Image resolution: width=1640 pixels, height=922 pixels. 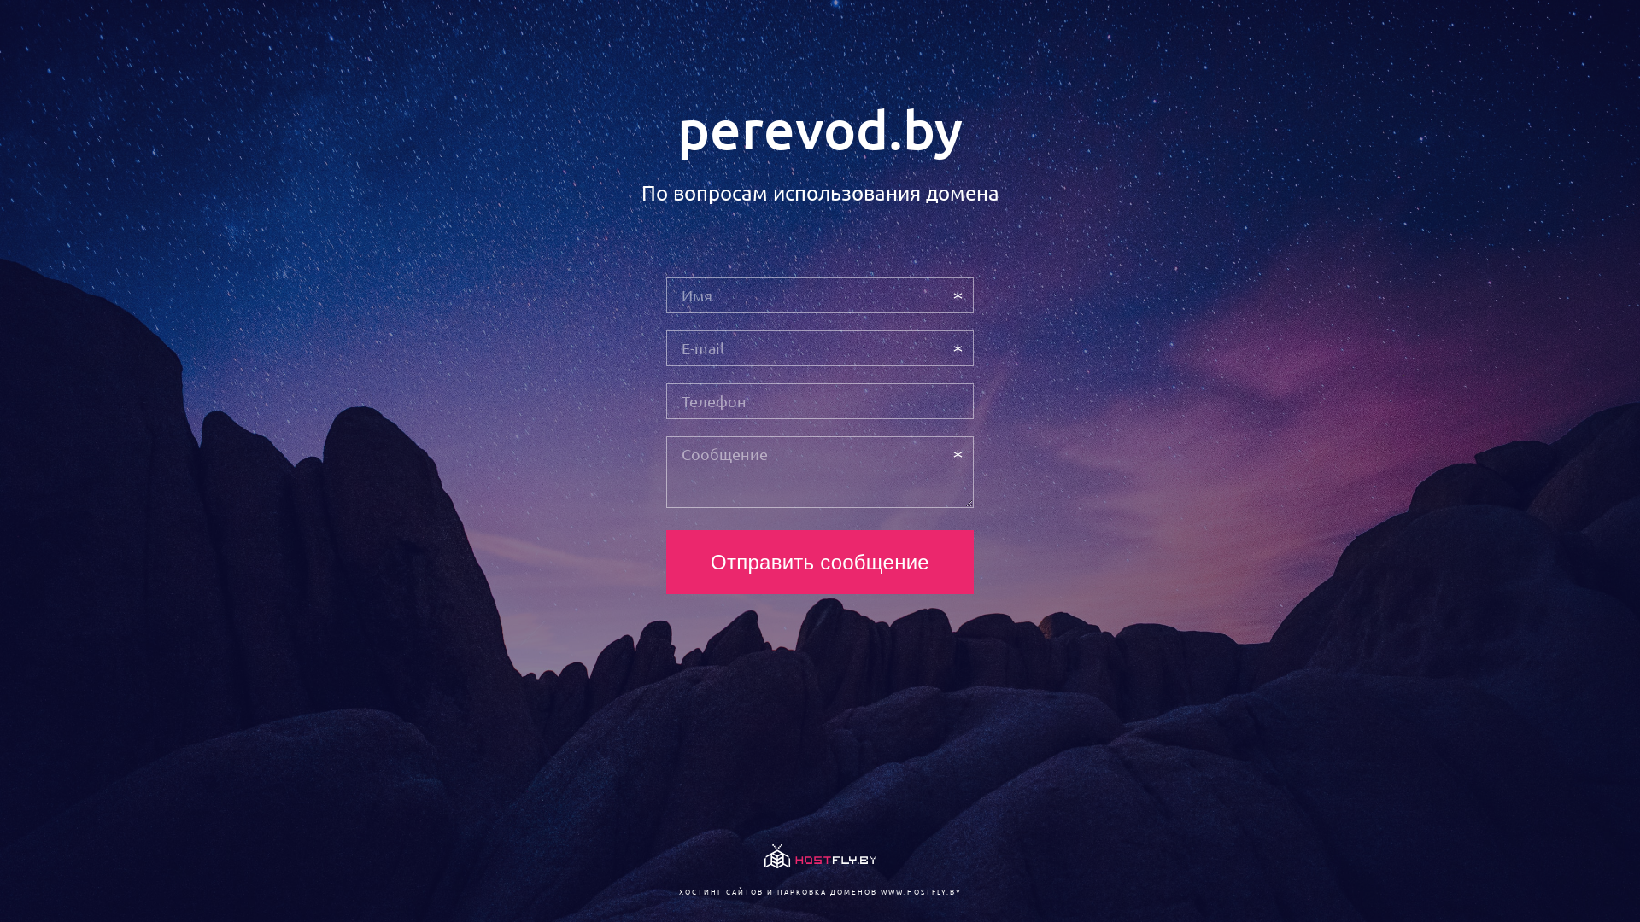 What do you see at coordinates (921, 891) in the screenshot?
I see `WWW.HOSTFLY.BY` at bounding box center [921, 891].